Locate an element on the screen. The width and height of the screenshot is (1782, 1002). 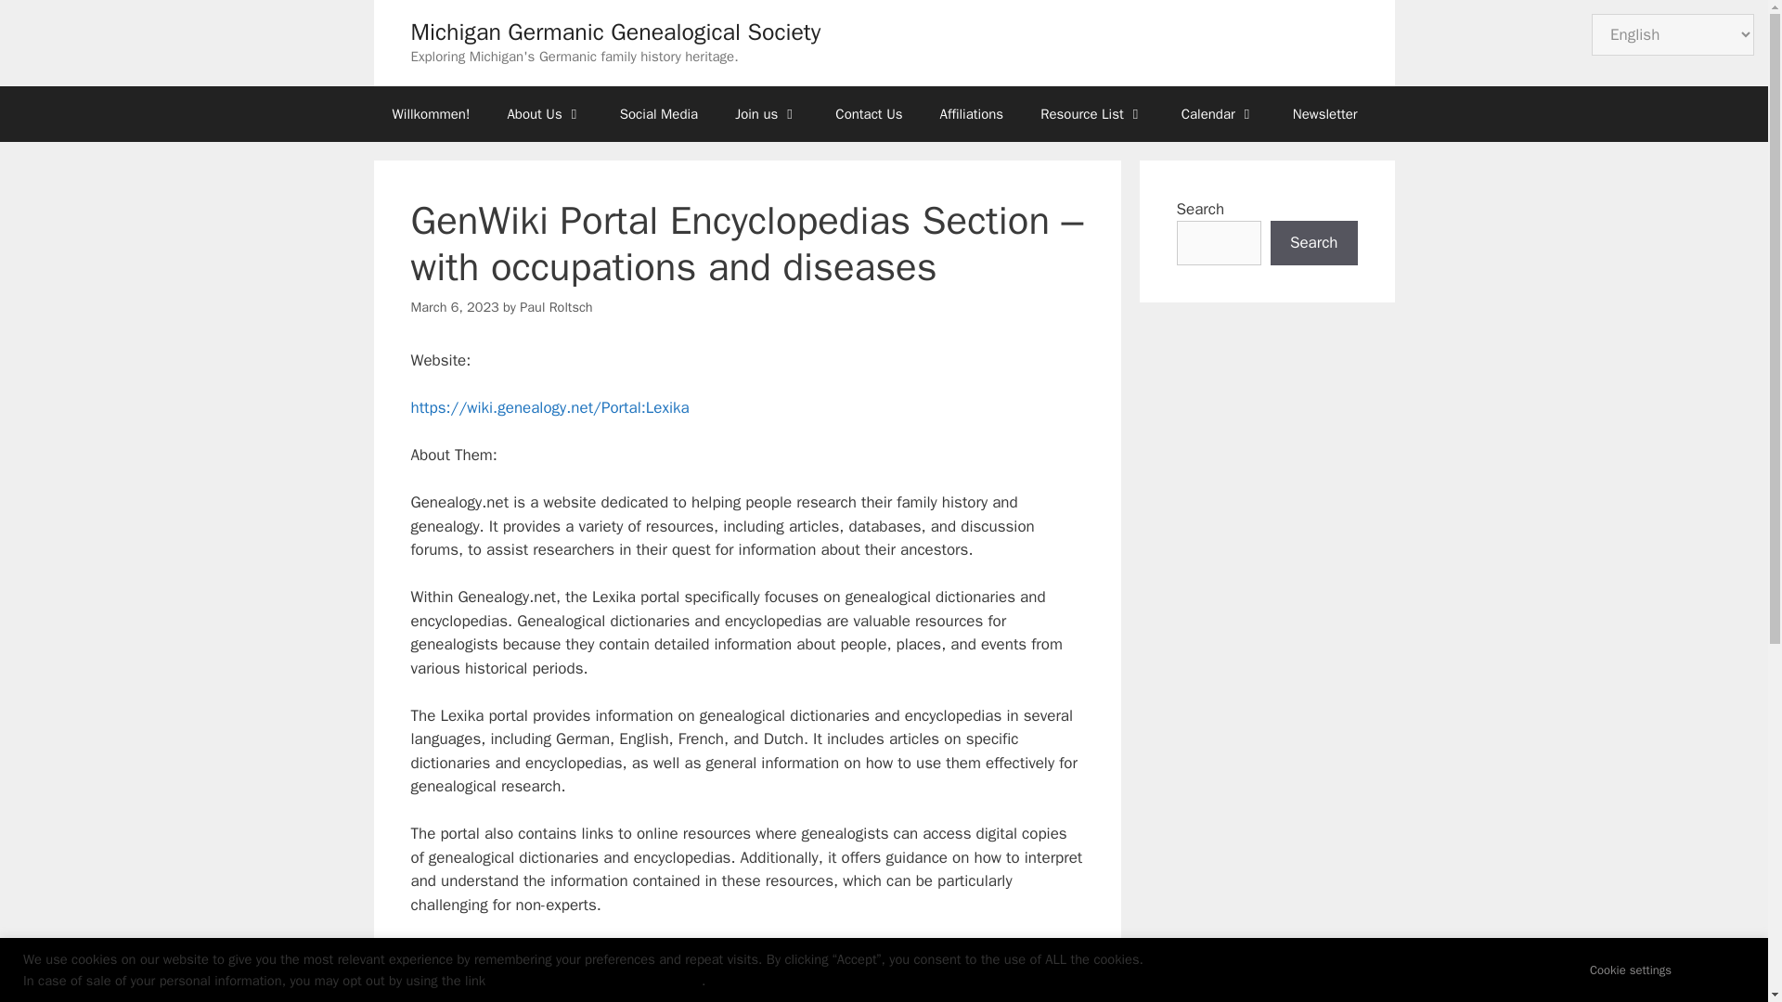
Contact Us is located at coordinates (869, 113).